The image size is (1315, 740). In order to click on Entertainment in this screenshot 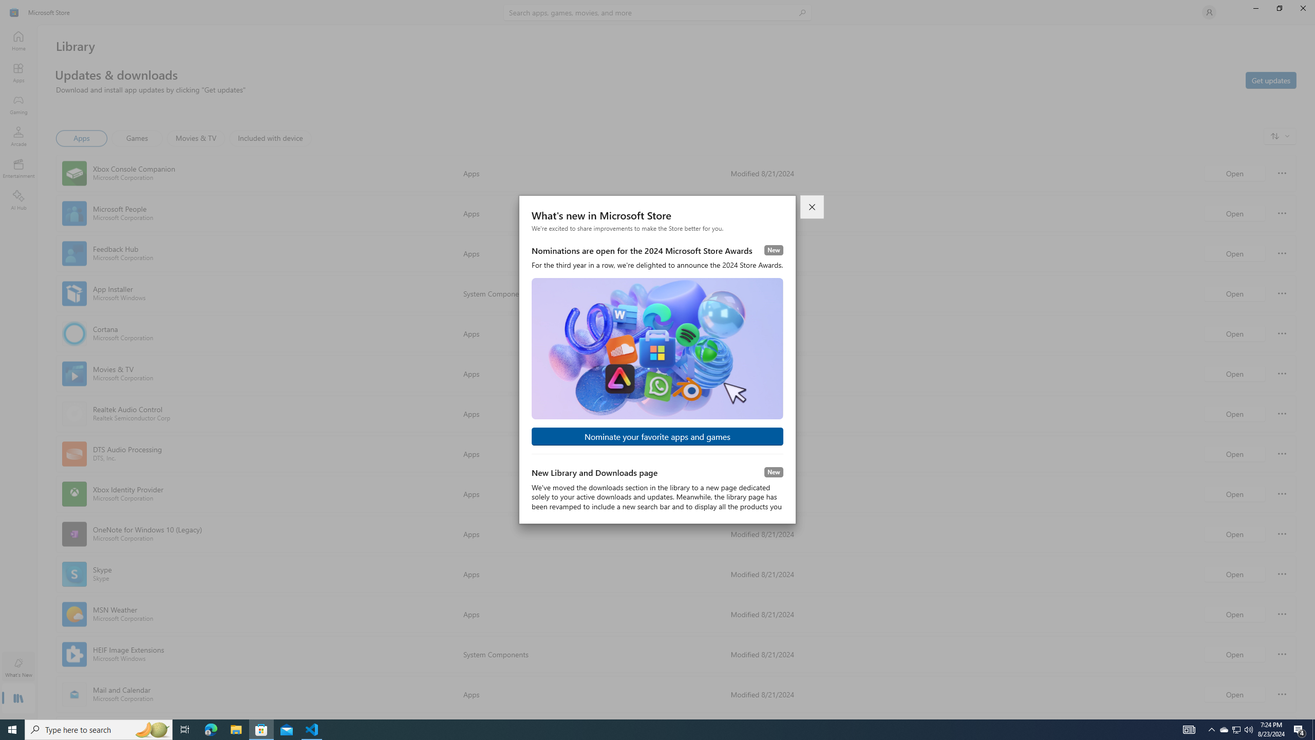, I will do `click(18, 168)`.